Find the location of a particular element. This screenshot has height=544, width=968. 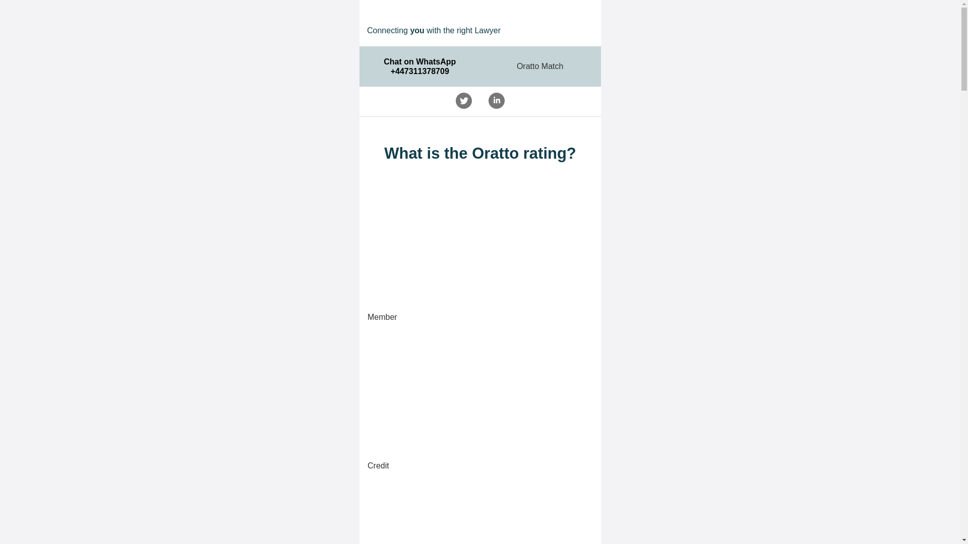

Tweet is located at coordinates (463, 101).